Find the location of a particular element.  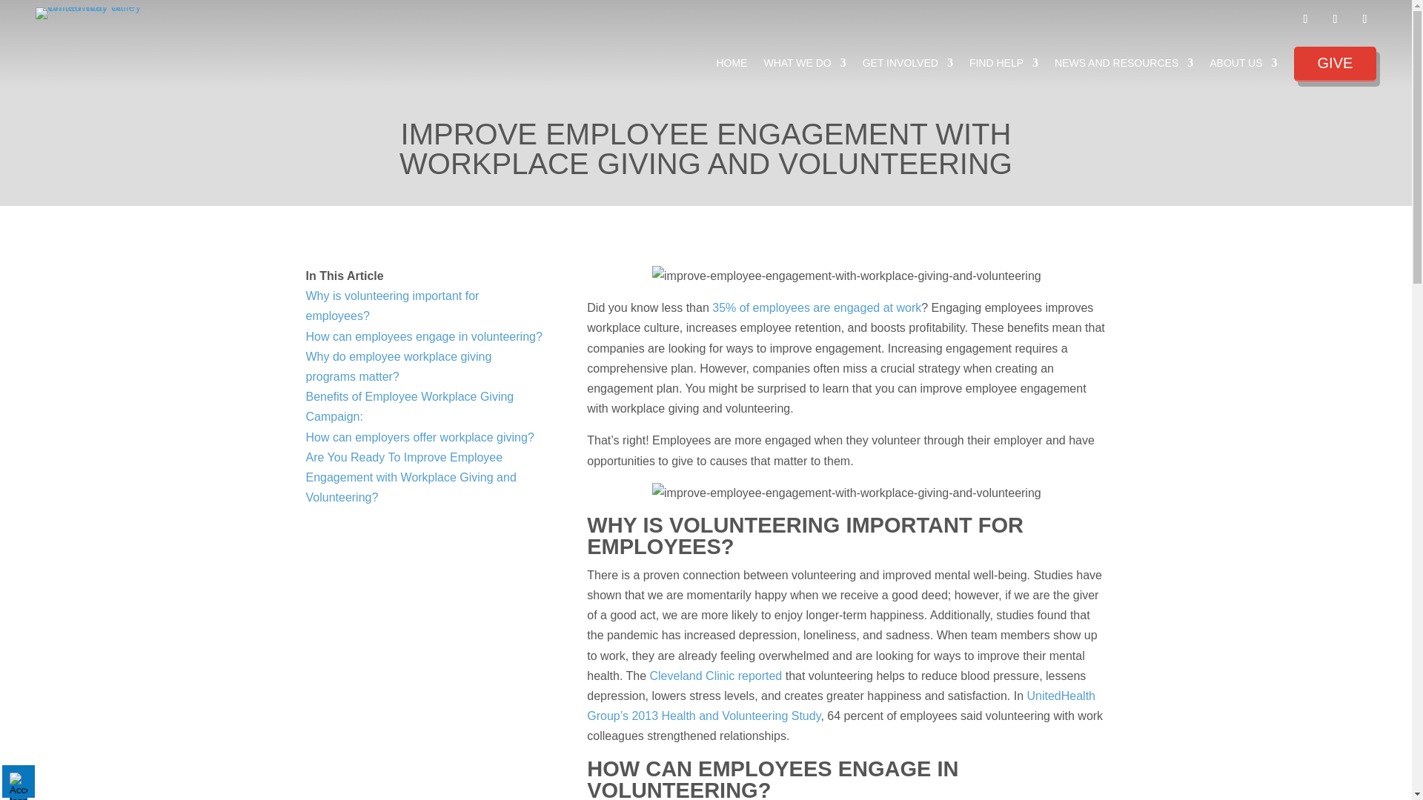

FIND HELP is located at coordinates (1004, 70).